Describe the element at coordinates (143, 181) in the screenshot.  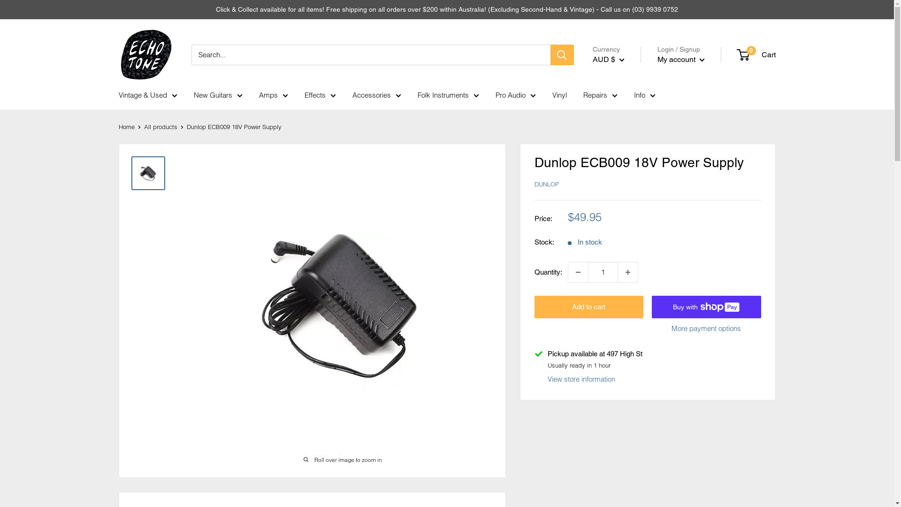
I see `DOP` at that location.